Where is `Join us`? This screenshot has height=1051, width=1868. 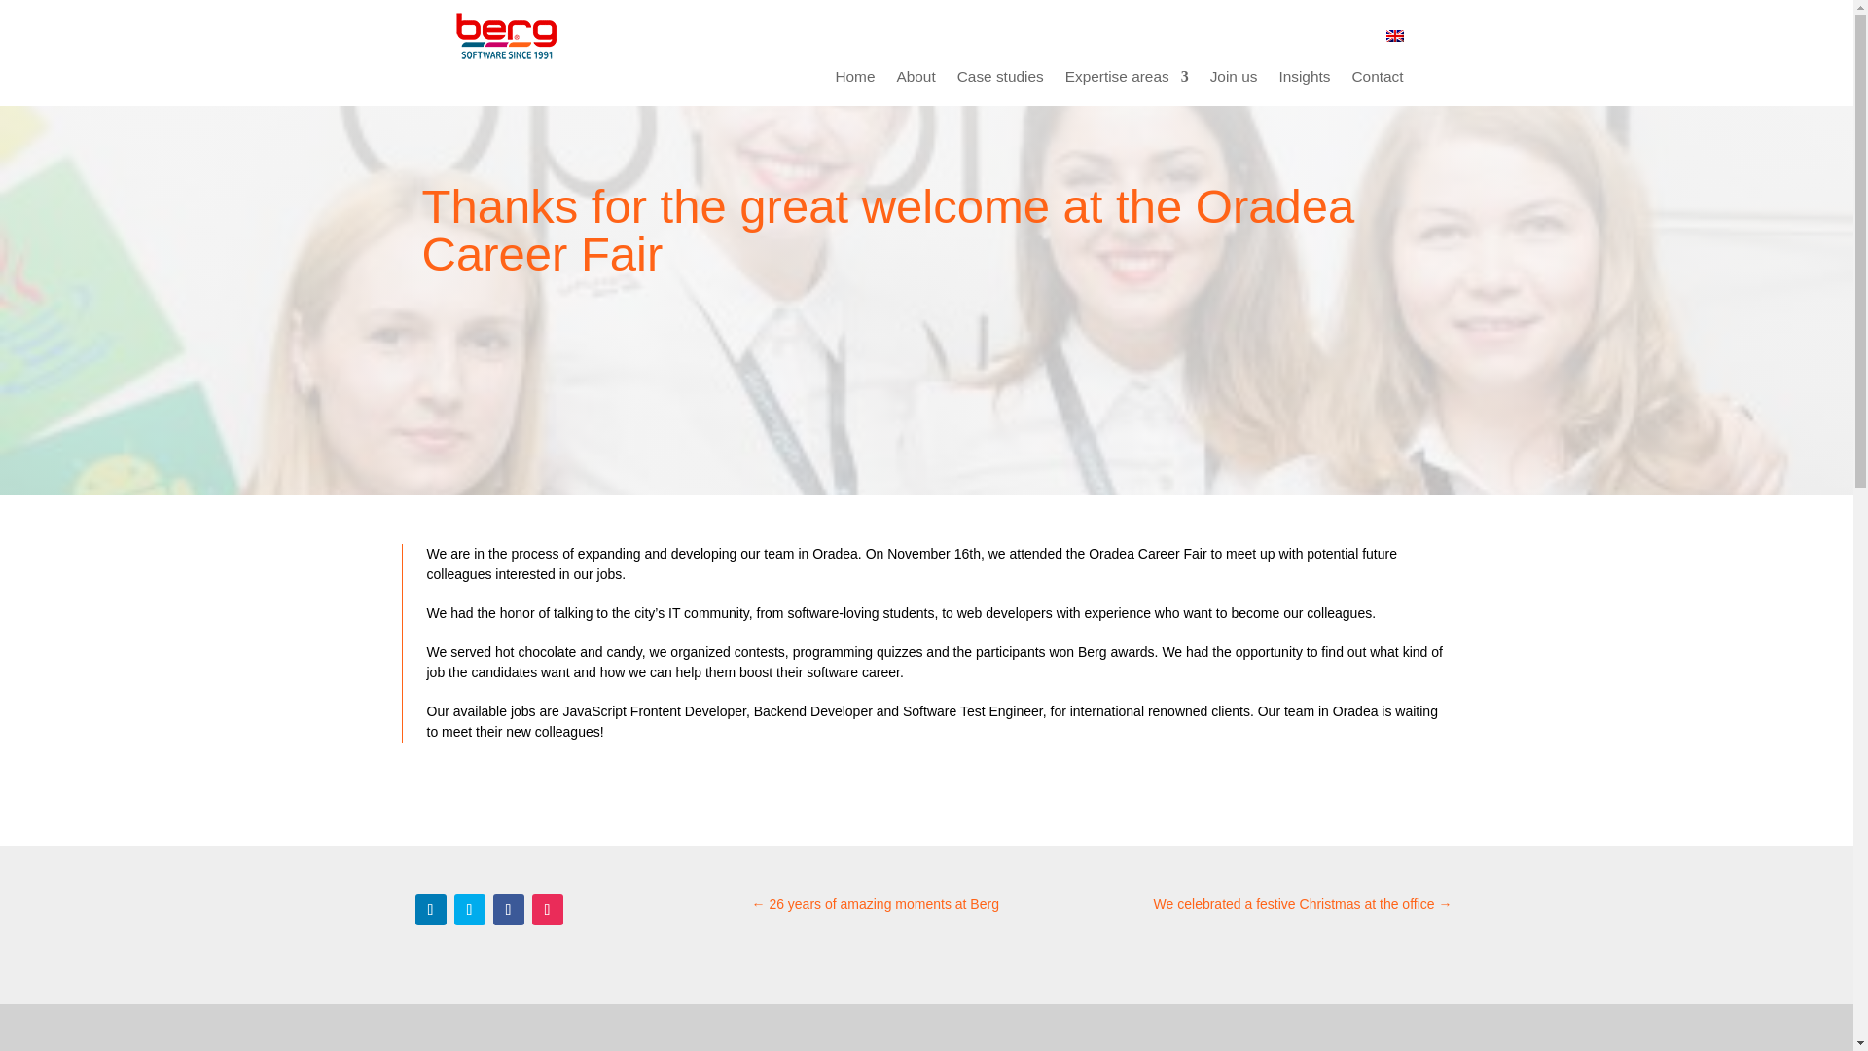 Join us is located at coordinates (1234, 80).